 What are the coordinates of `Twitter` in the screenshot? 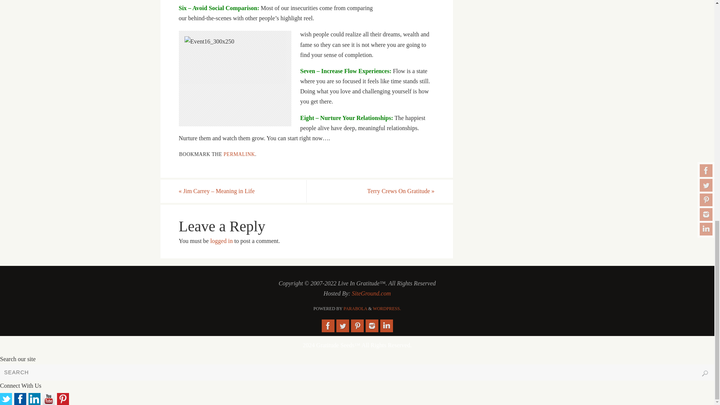 It's located at (342, 325).